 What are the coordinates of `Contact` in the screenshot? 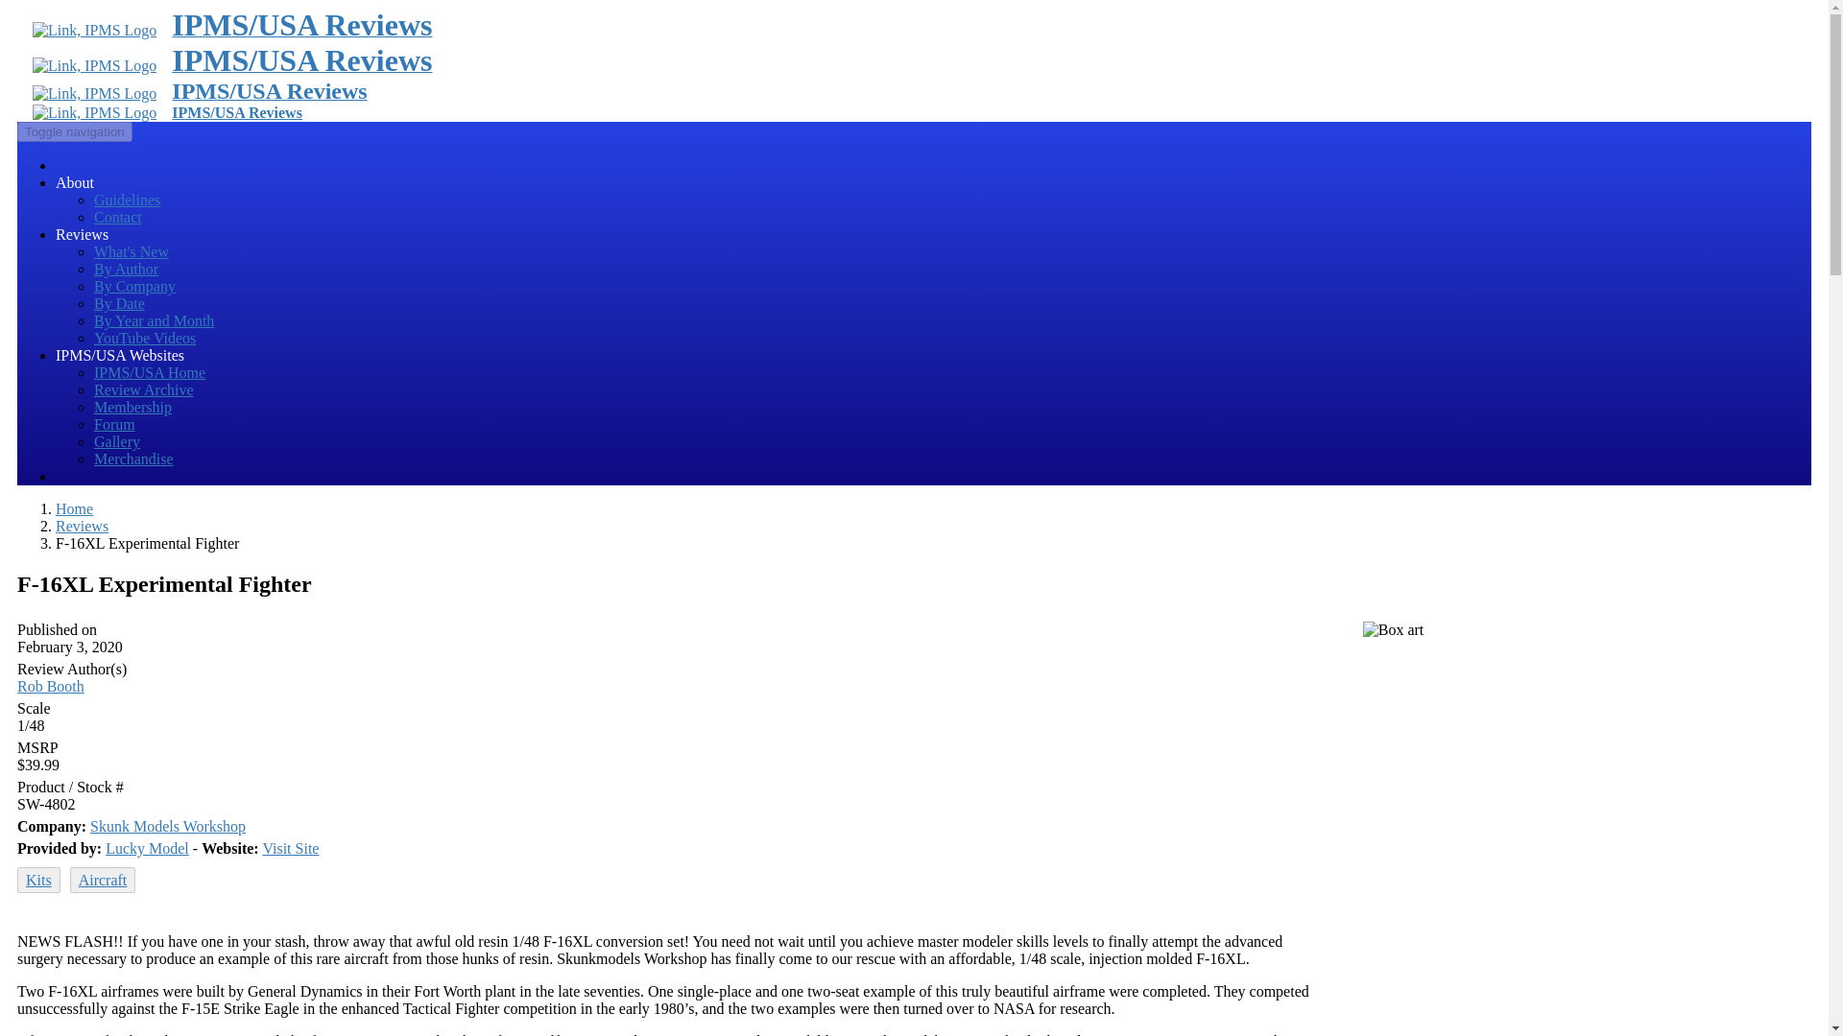 It's located at (117, 217).